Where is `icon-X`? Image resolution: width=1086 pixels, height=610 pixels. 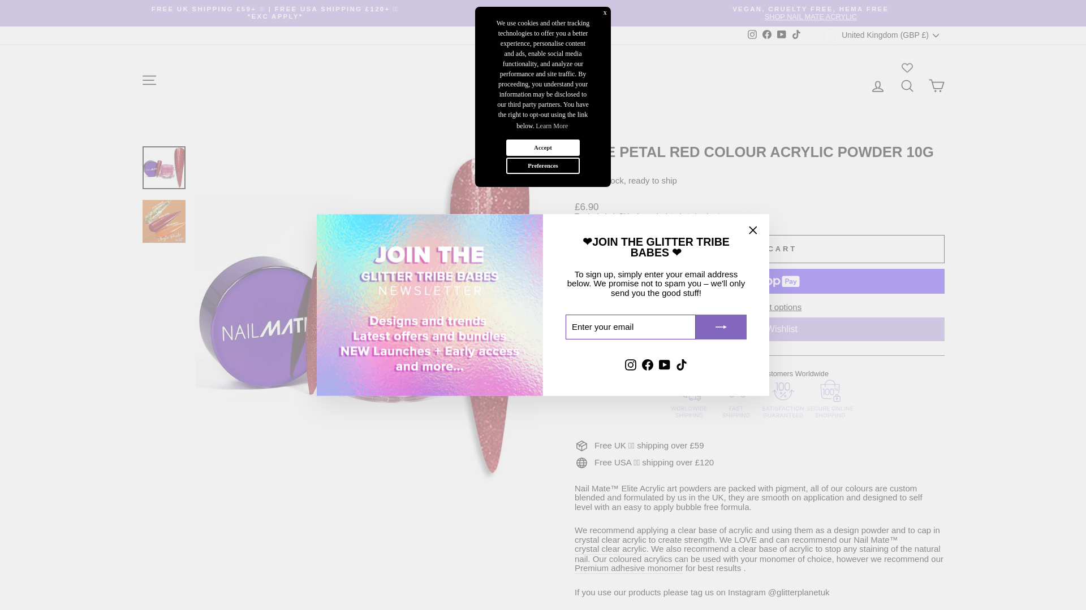
icon-X is located at coordinates (753, 230).